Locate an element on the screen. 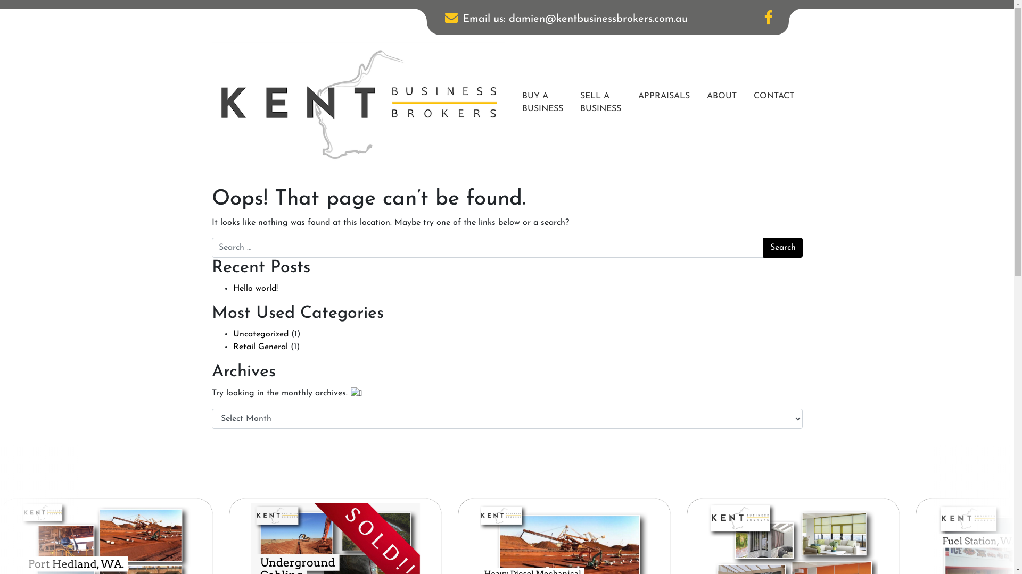 The height and width of the screenshot is (574, 1022). APPRAISALS is located at coordinates (663, 96).